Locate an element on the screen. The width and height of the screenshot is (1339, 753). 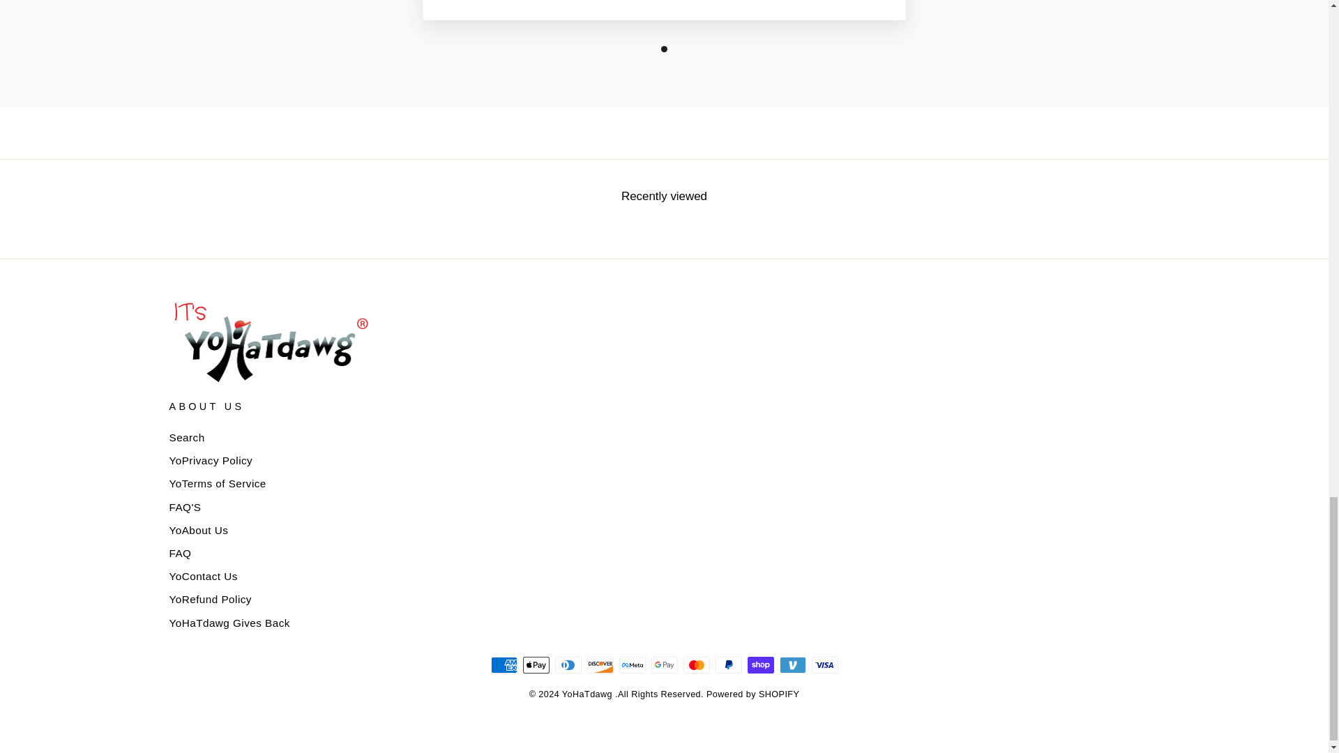
Shop Pay is located at coordinates (760, 664).